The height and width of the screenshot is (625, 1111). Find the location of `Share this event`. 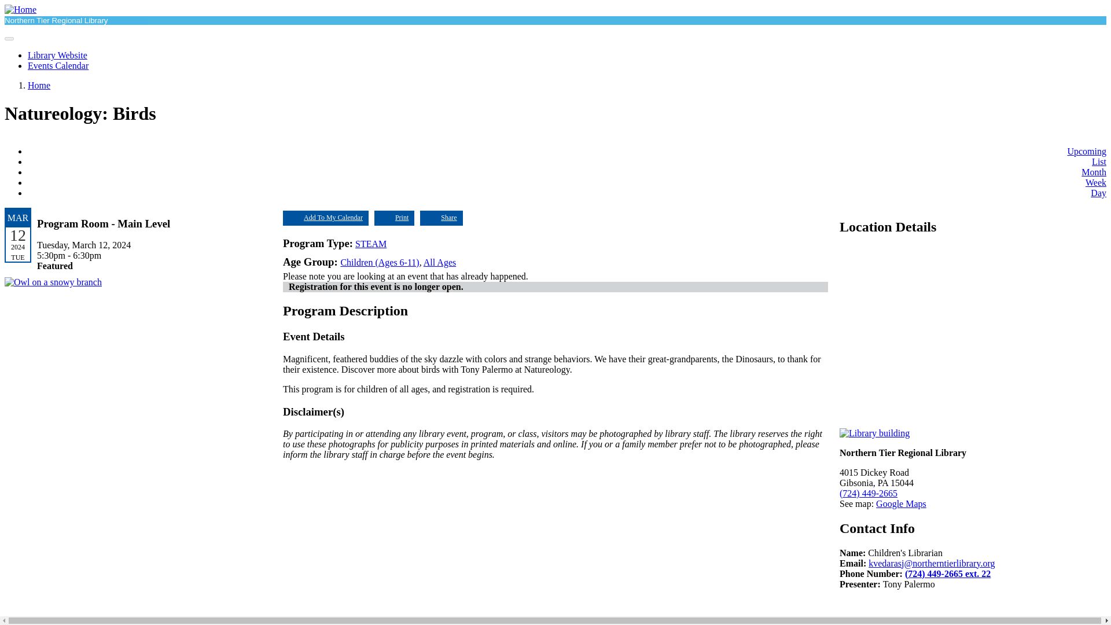

Share this event is located at coordinates (441, 218).